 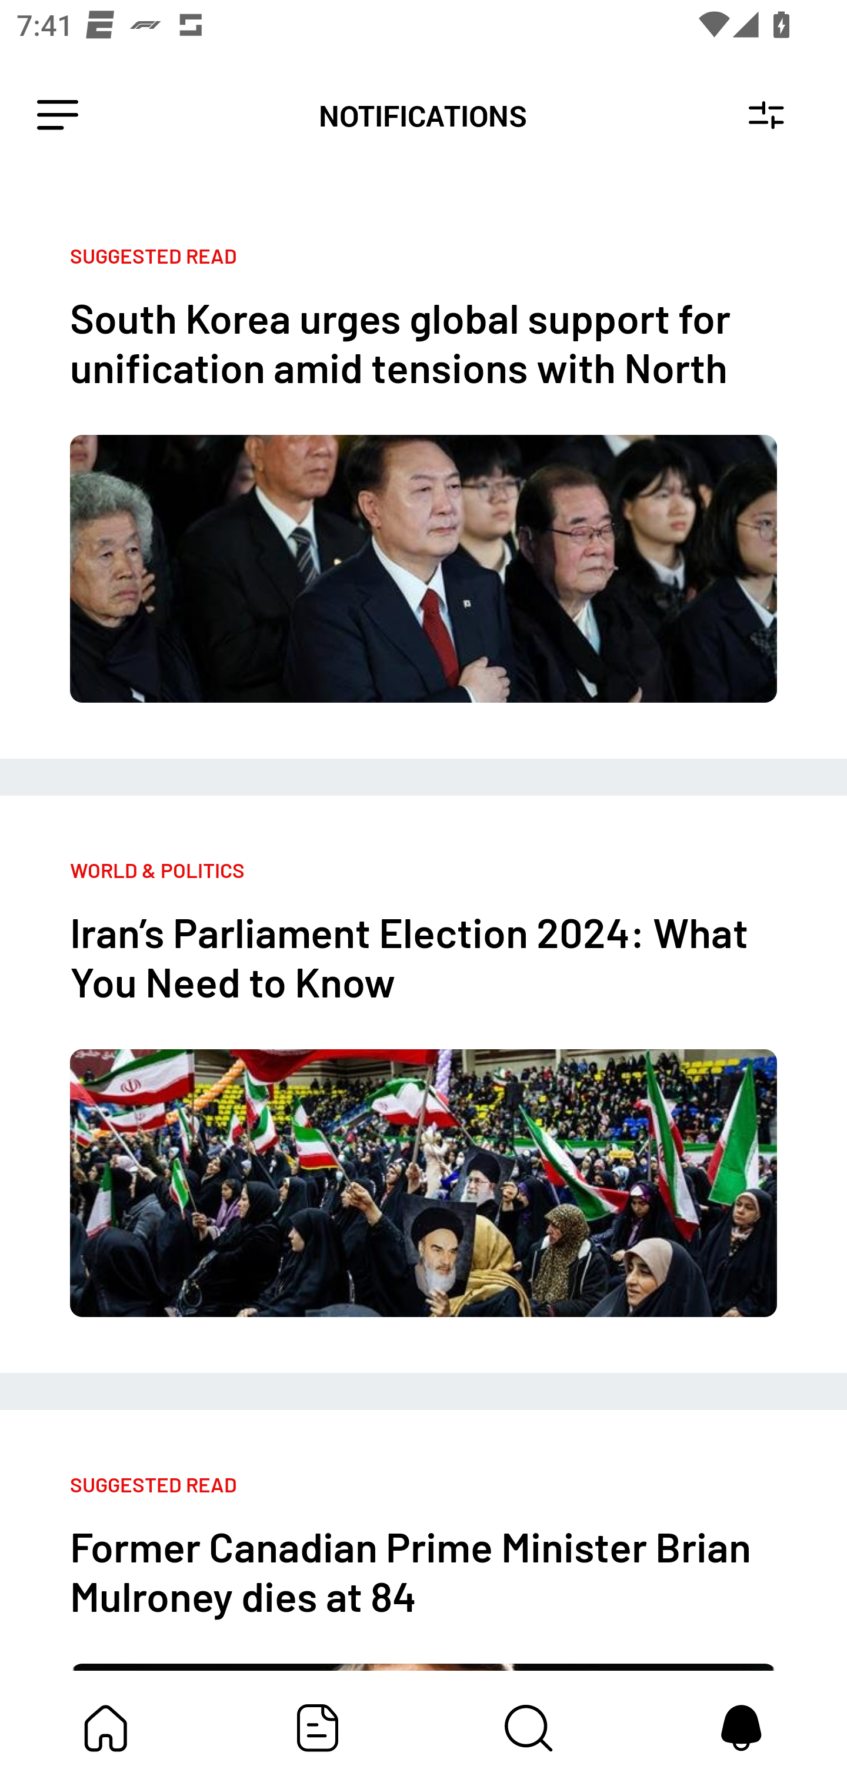 I want to click on My Bundle, so click(x=106, y=1728).